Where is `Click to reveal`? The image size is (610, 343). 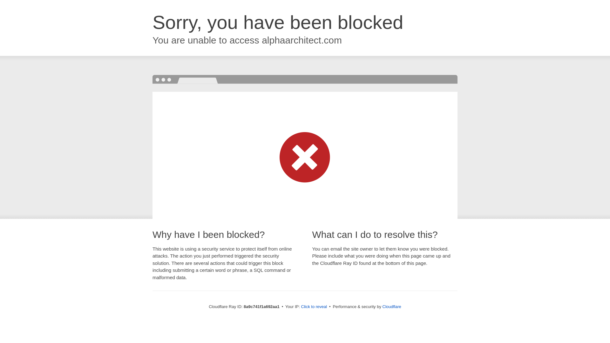
Click to reveal is located at coordinates (314, 307).